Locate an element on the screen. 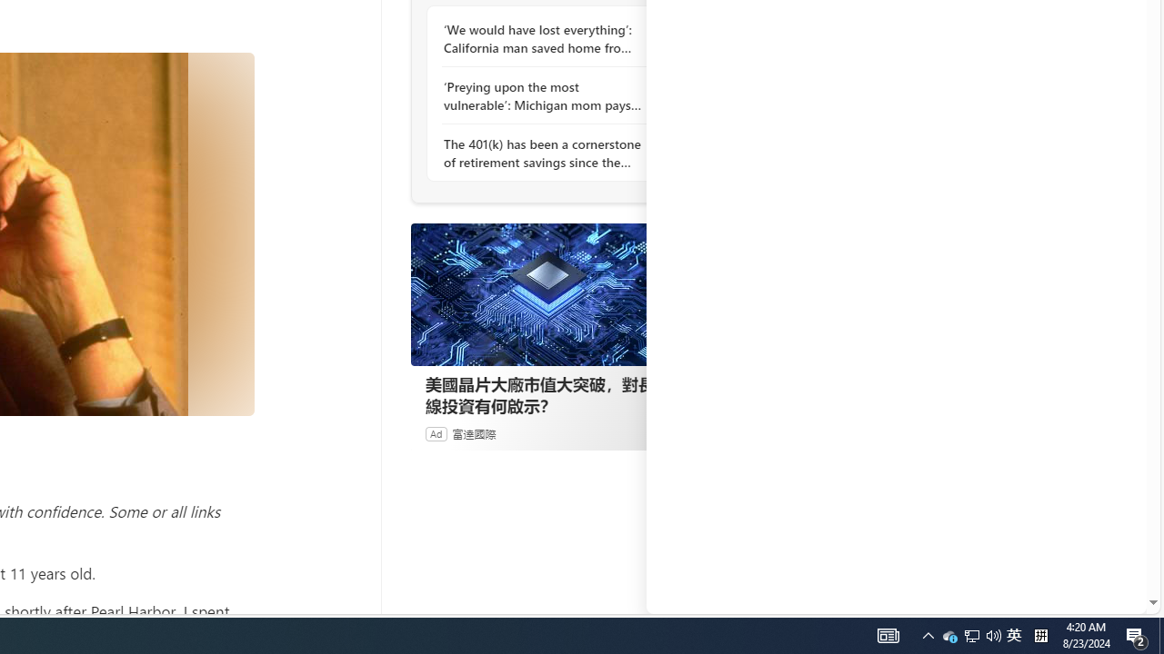 This screenshot has width=1164, height=654. Feedback is located at coordinates (1079, 599).